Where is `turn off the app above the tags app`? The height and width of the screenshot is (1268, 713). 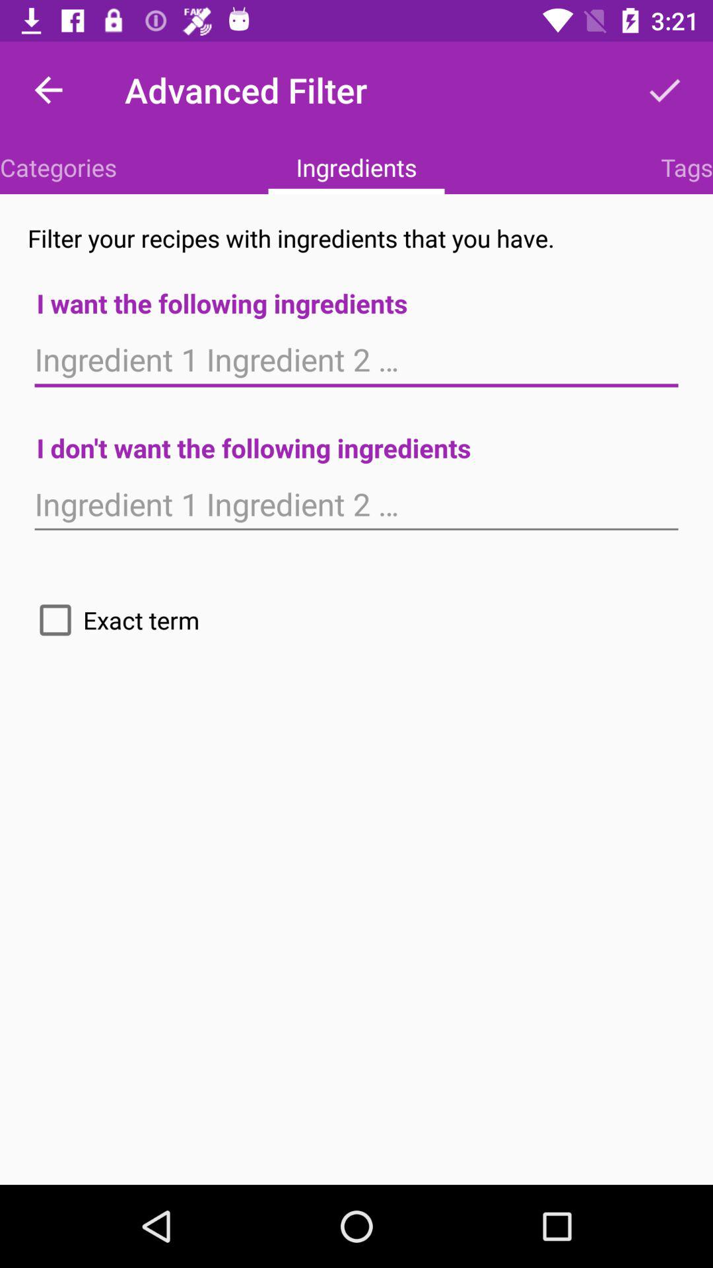 turn off the app above the tags app is located at coordinates (664, 90).